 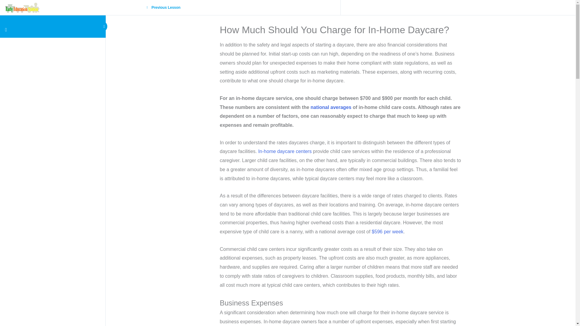 What do you see at coordinates (285, 151) in the screenshot?
I see `In-home daycare centers` at bounding box center [285, 151].